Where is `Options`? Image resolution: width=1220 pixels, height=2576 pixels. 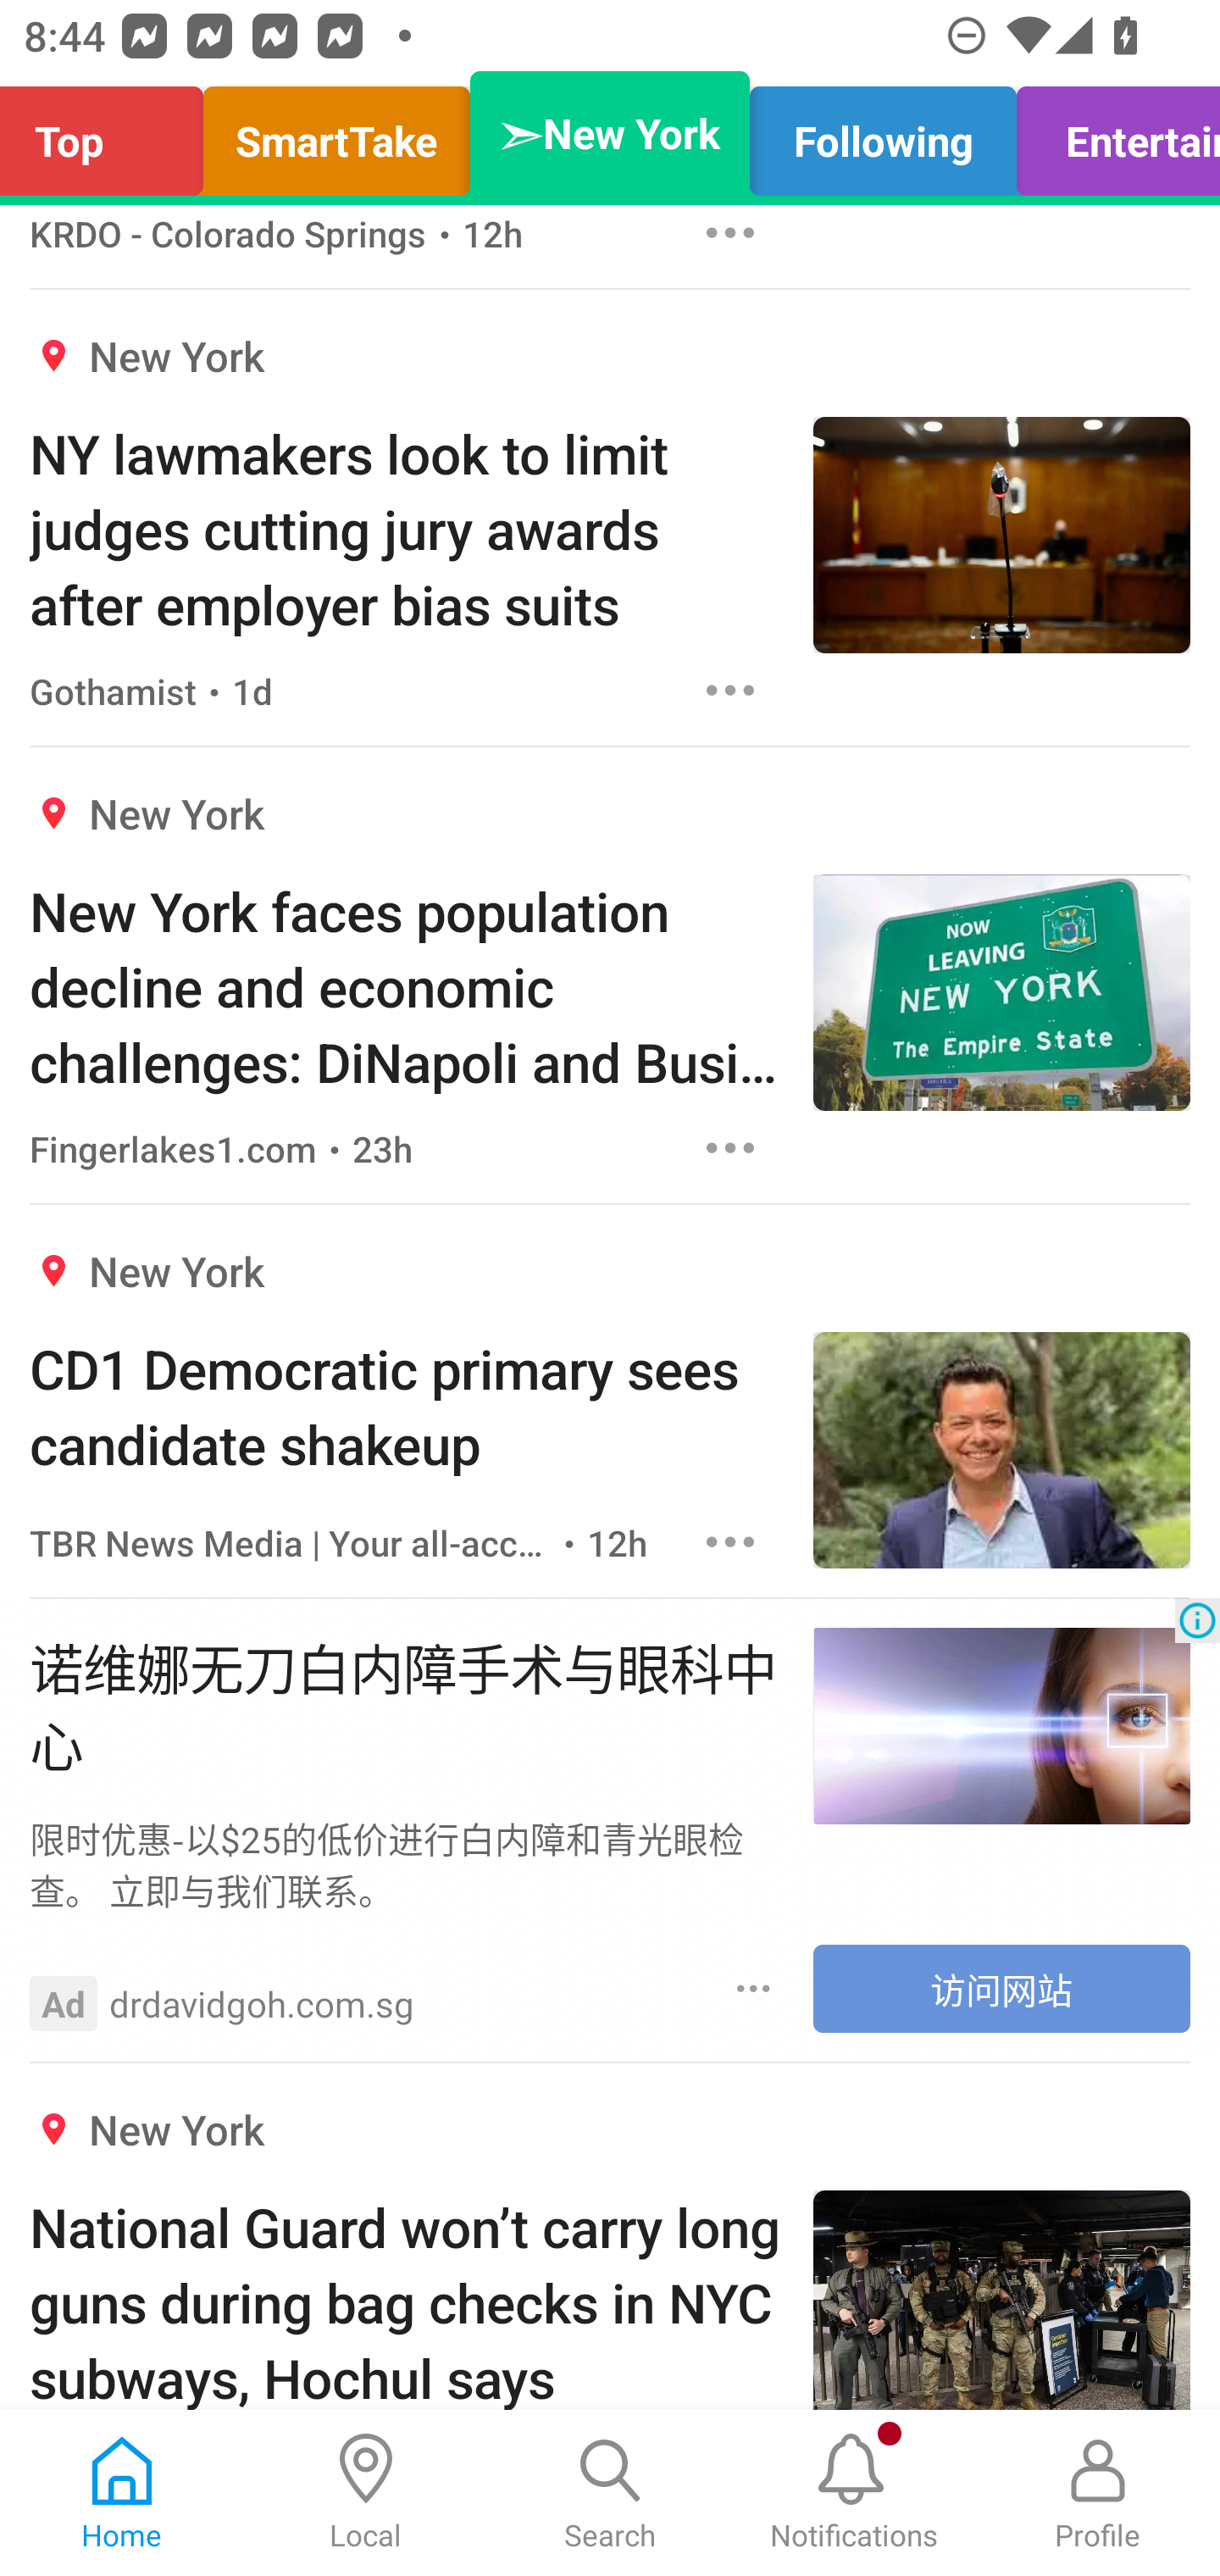 Options is located at coordinates (730, 237).